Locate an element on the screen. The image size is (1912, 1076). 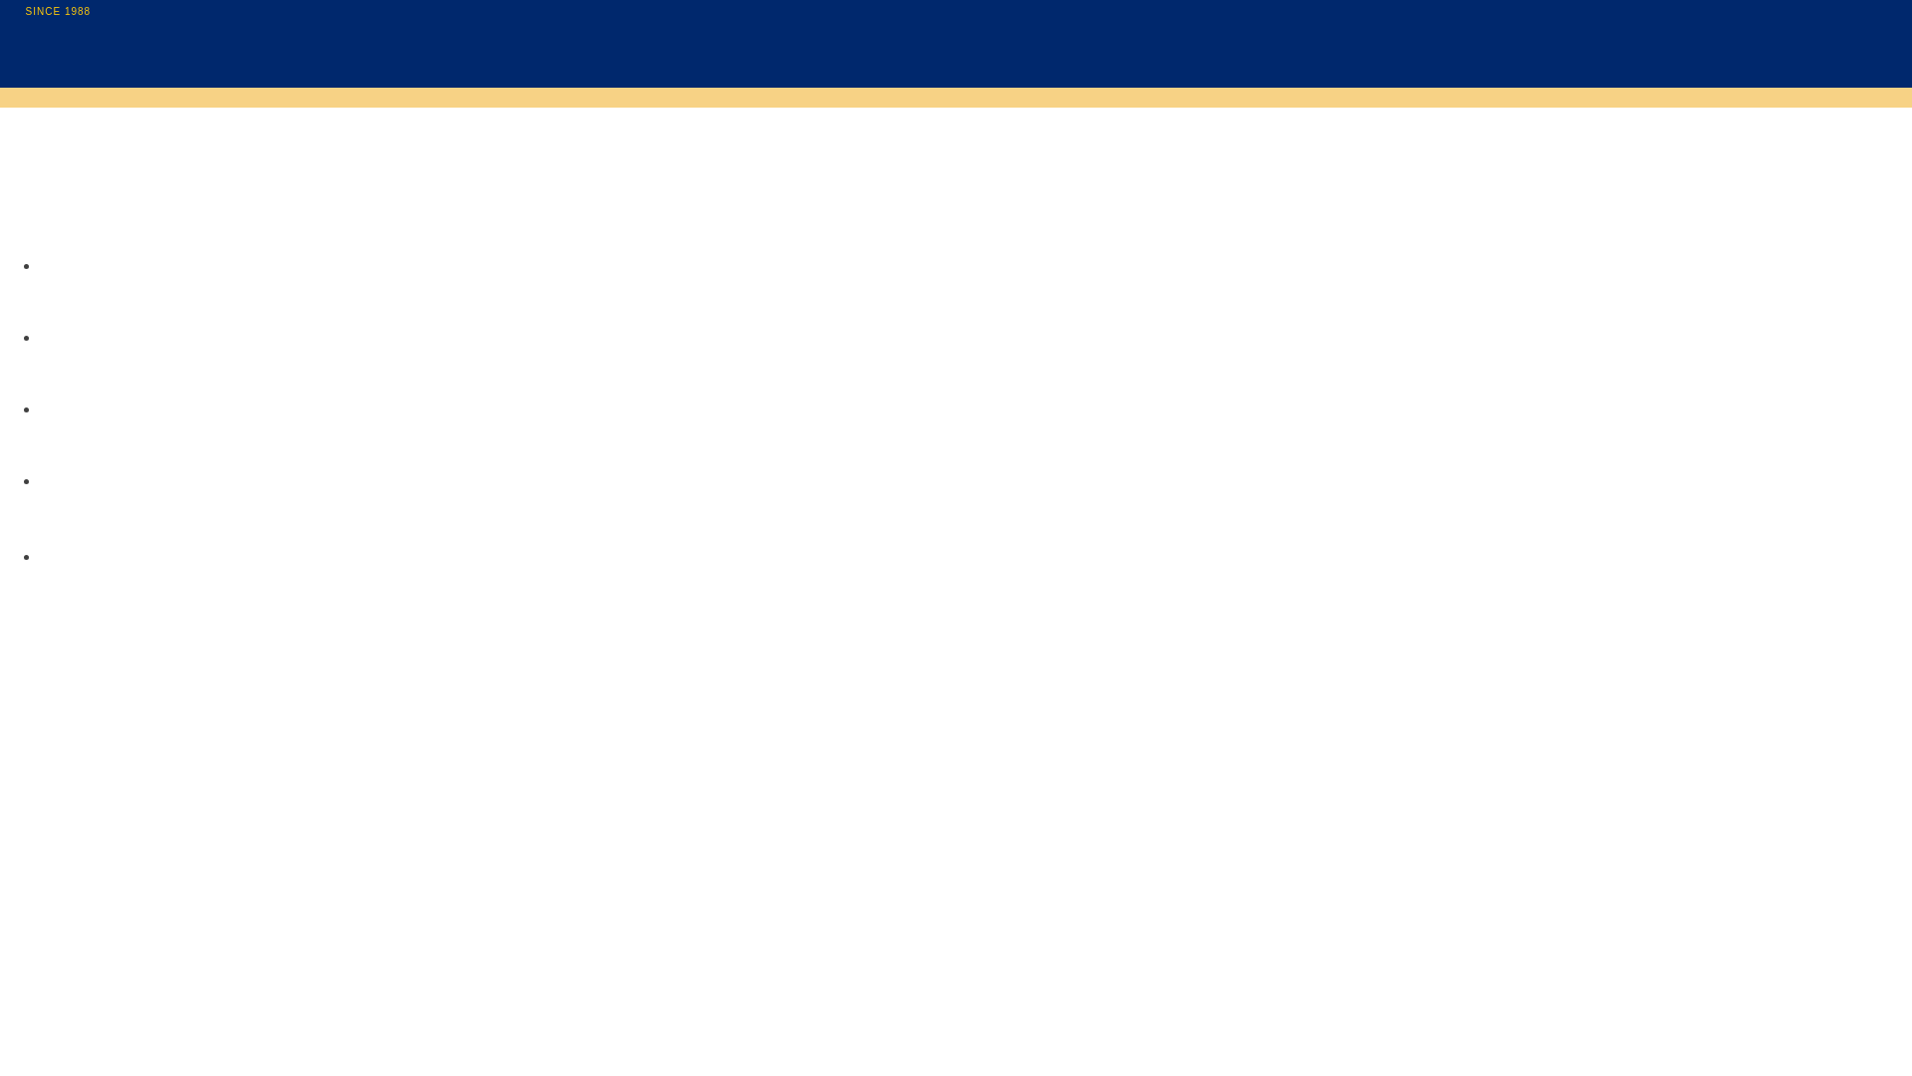
Home is located at coordinates (112, 114).